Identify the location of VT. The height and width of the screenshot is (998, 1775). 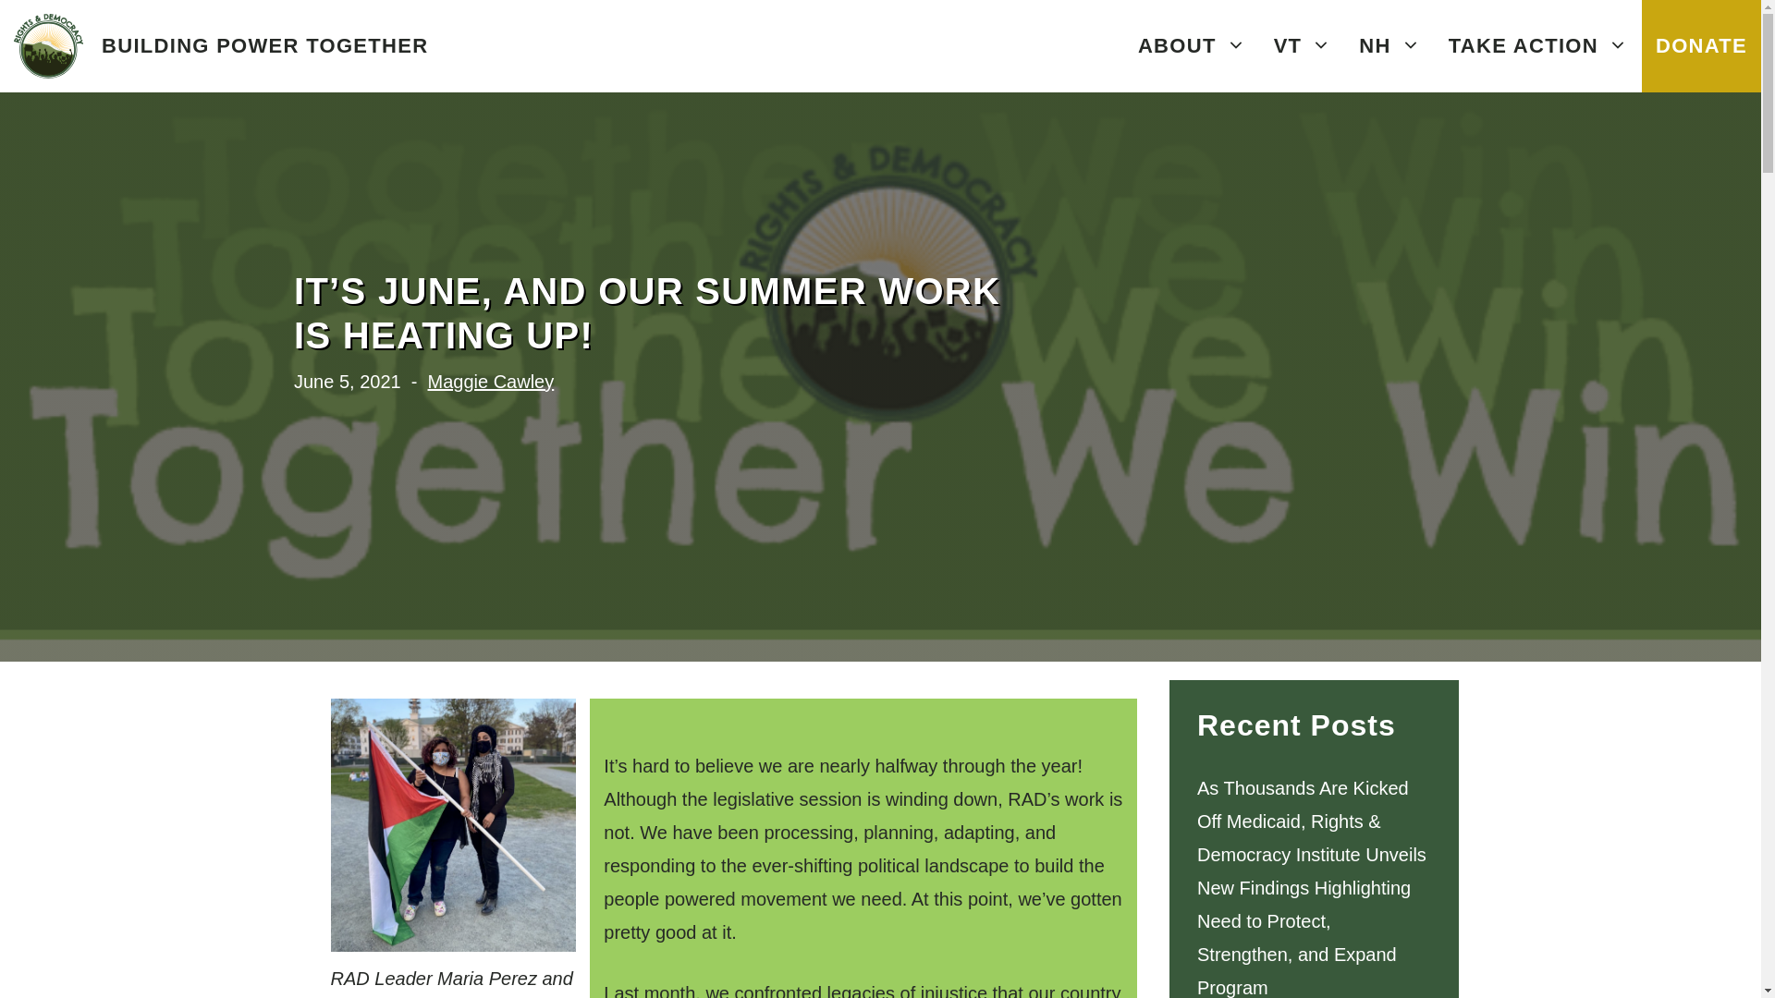
(1303, 46).